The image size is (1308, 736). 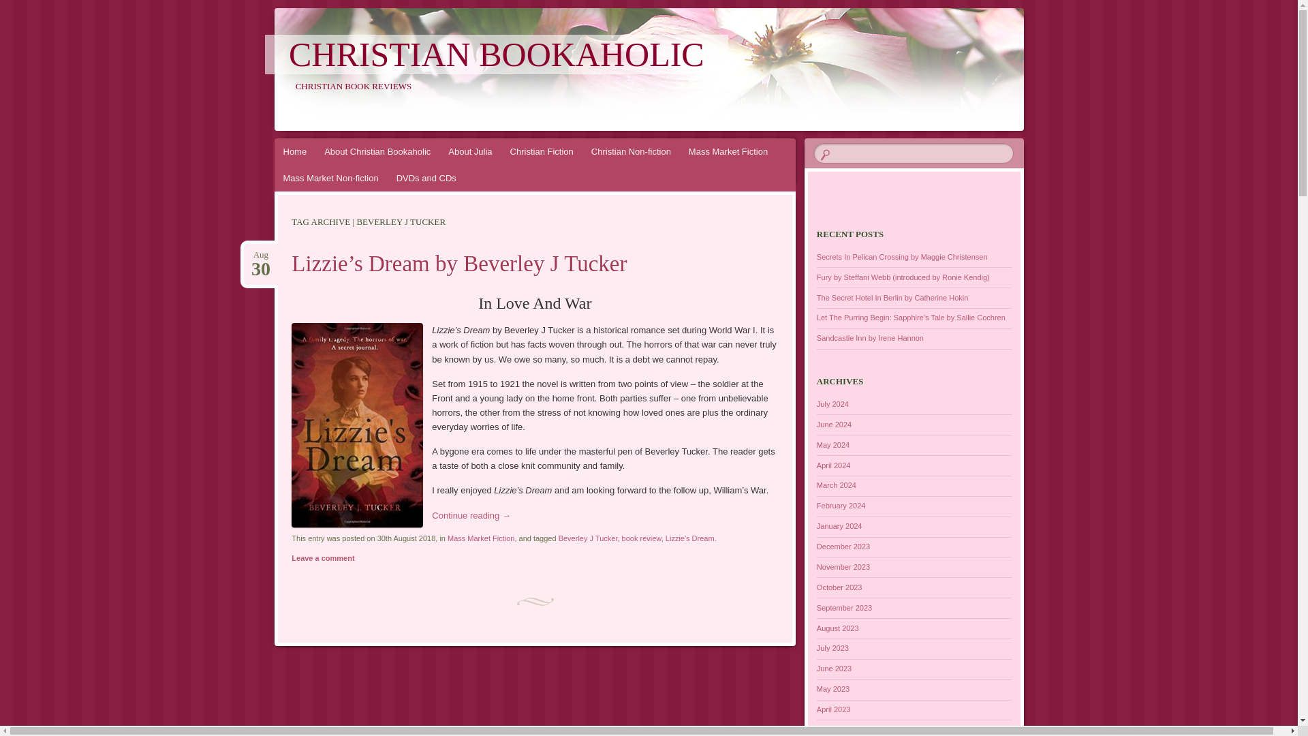 What do you see at coordinates (497, 55) in the screenshot?
I see `CHRISTIAN BOOKAHOLIC` at bounding box center [497, 55].